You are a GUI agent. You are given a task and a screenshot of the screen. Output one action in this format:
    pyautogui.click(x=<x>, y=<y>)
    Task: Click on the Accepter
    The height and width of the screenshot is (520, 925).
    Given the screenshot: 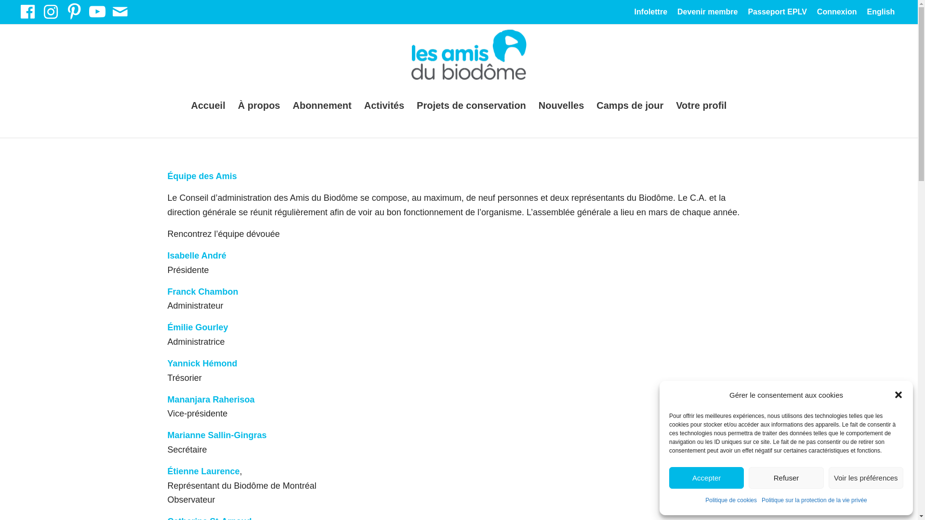 What is the action you would take?
    pyautogui.click(x=706, y=478)
    